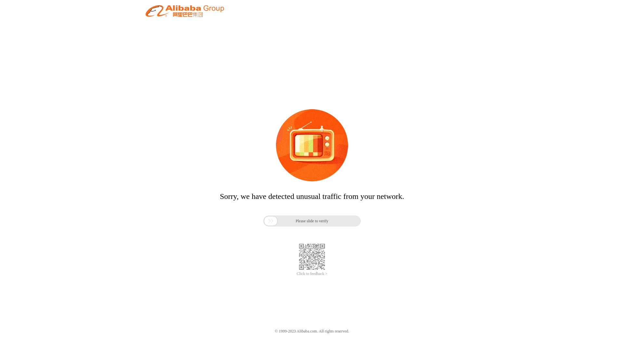 This screenshot has height=351, width=624. I want to click on Click to feedback >, so click(312, 274).